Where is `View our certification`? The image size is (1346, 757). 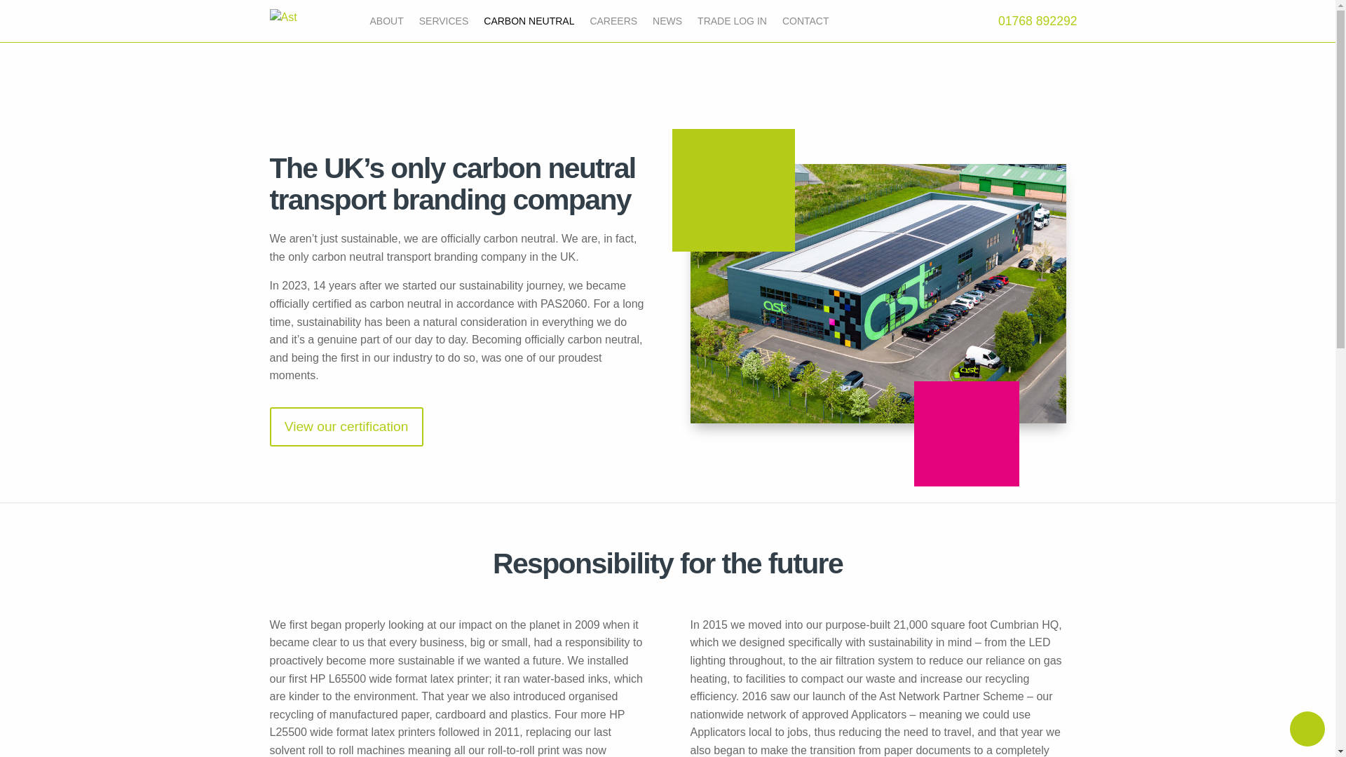 View our certification is located at coordinates (346, 427).